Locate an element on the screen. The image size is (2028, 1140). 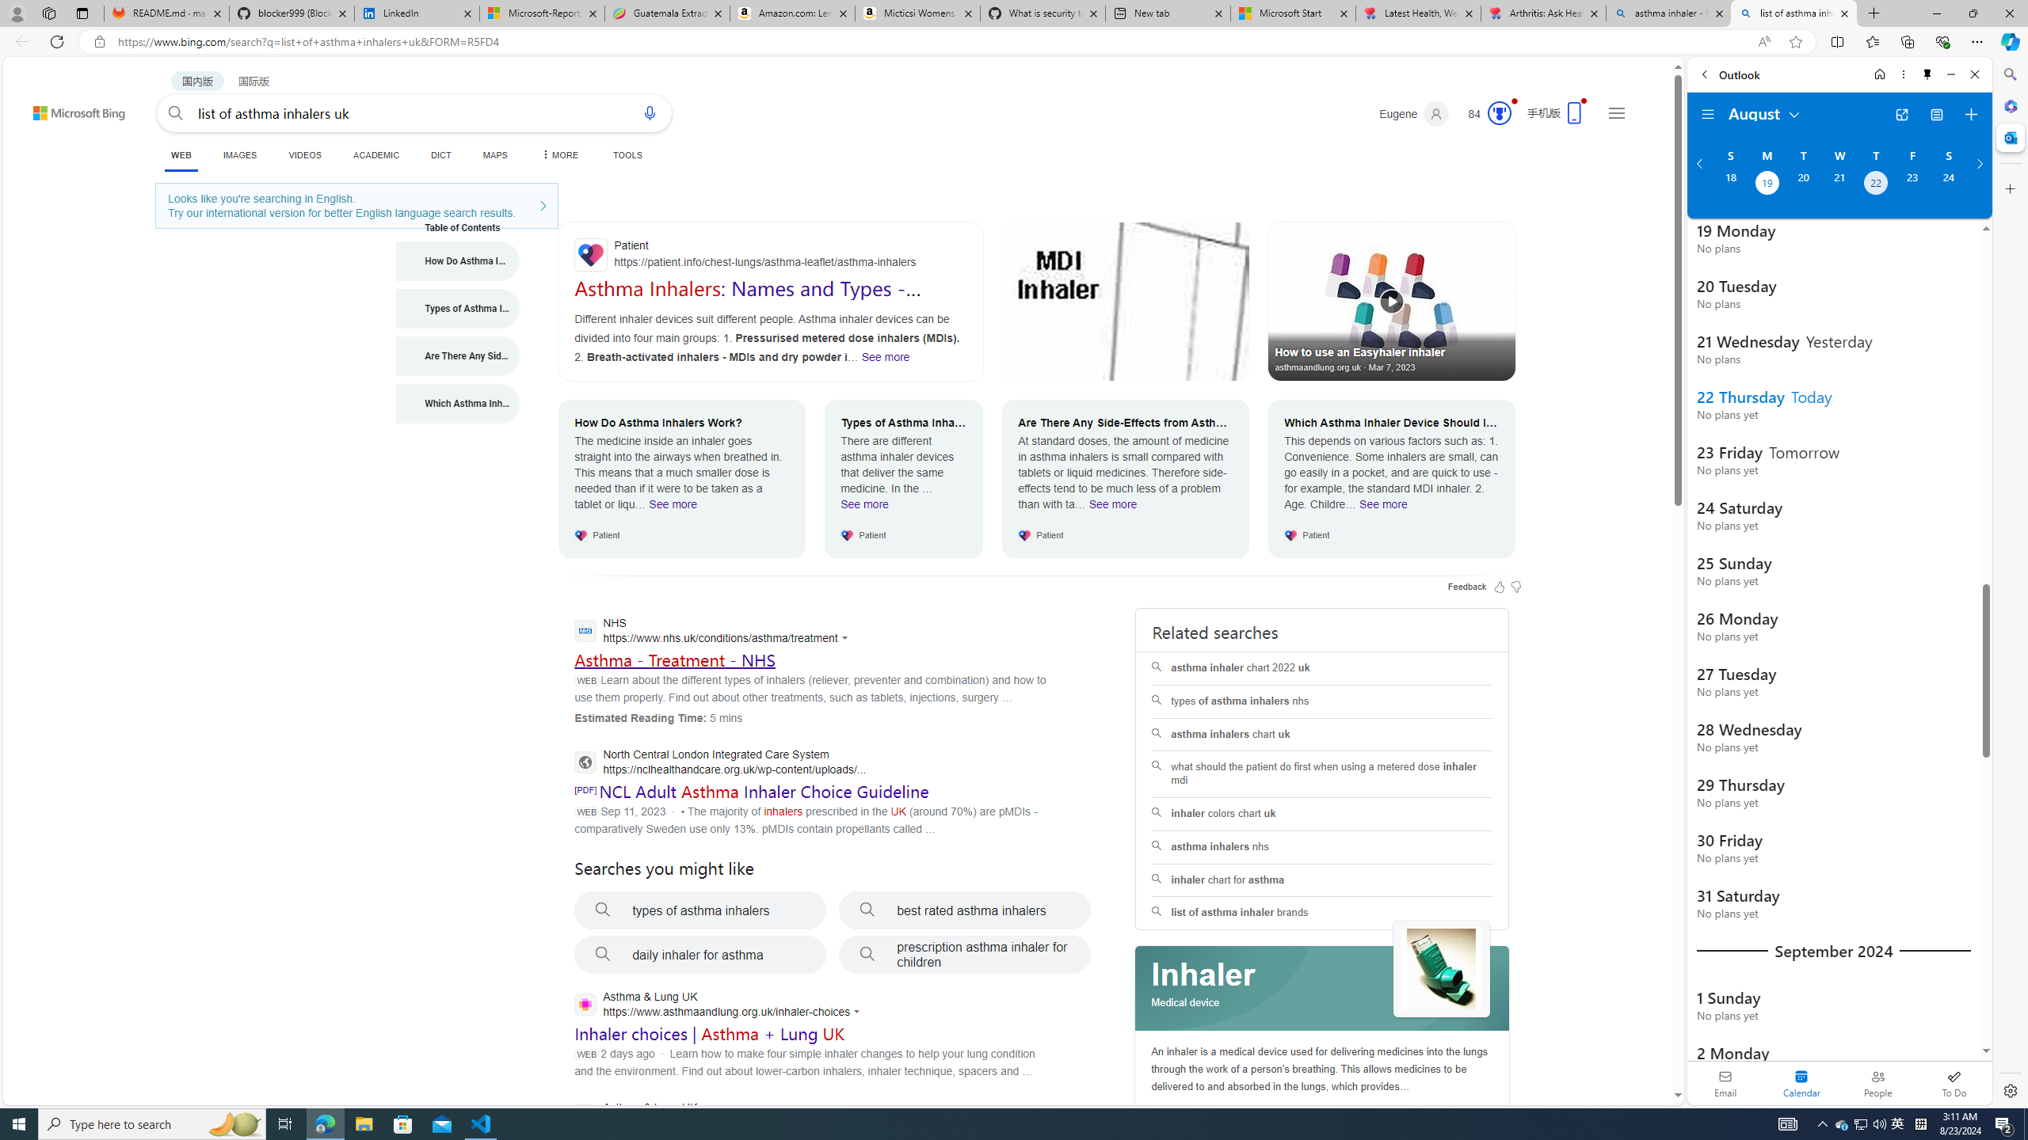
See more images of Inhaler is located at coordinates (1442, 971).